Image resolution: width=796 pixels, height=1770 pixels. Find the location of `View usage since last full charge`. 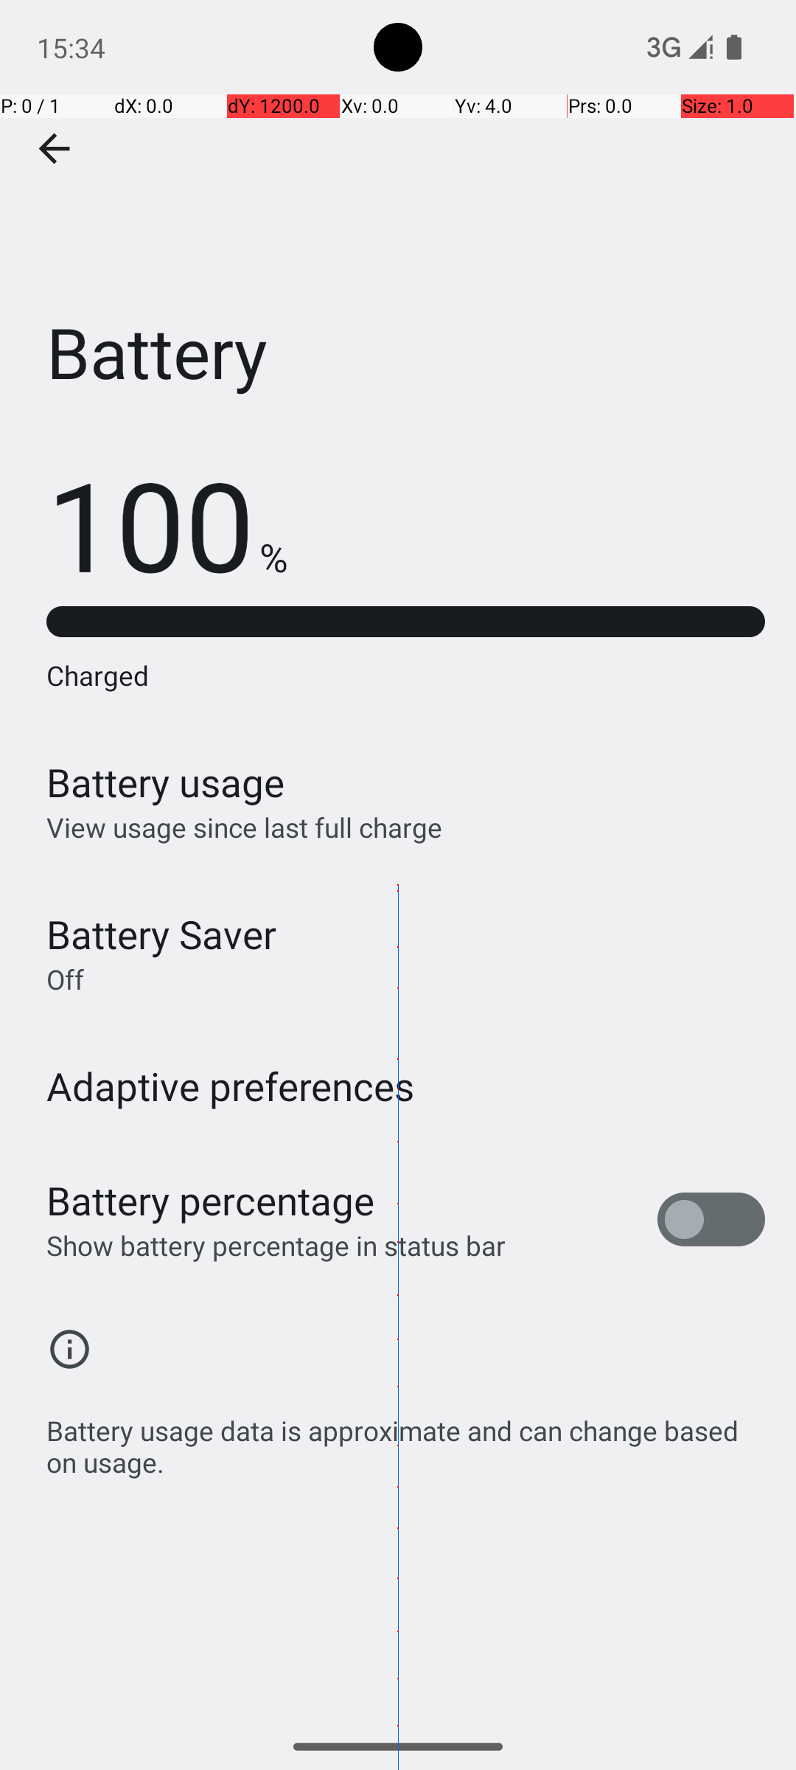

View usage since last full charge is located at coordinates (245, 827).